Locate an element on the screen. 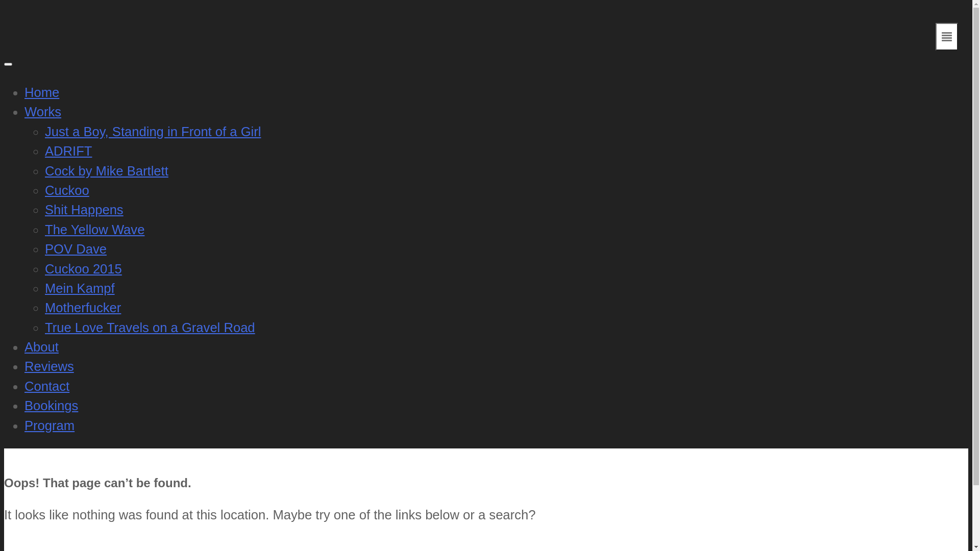 Image resolution: width=980 pixels, height=551 pixels. True Love Travels on a Gravel Road is located at coordinates (150, 328).